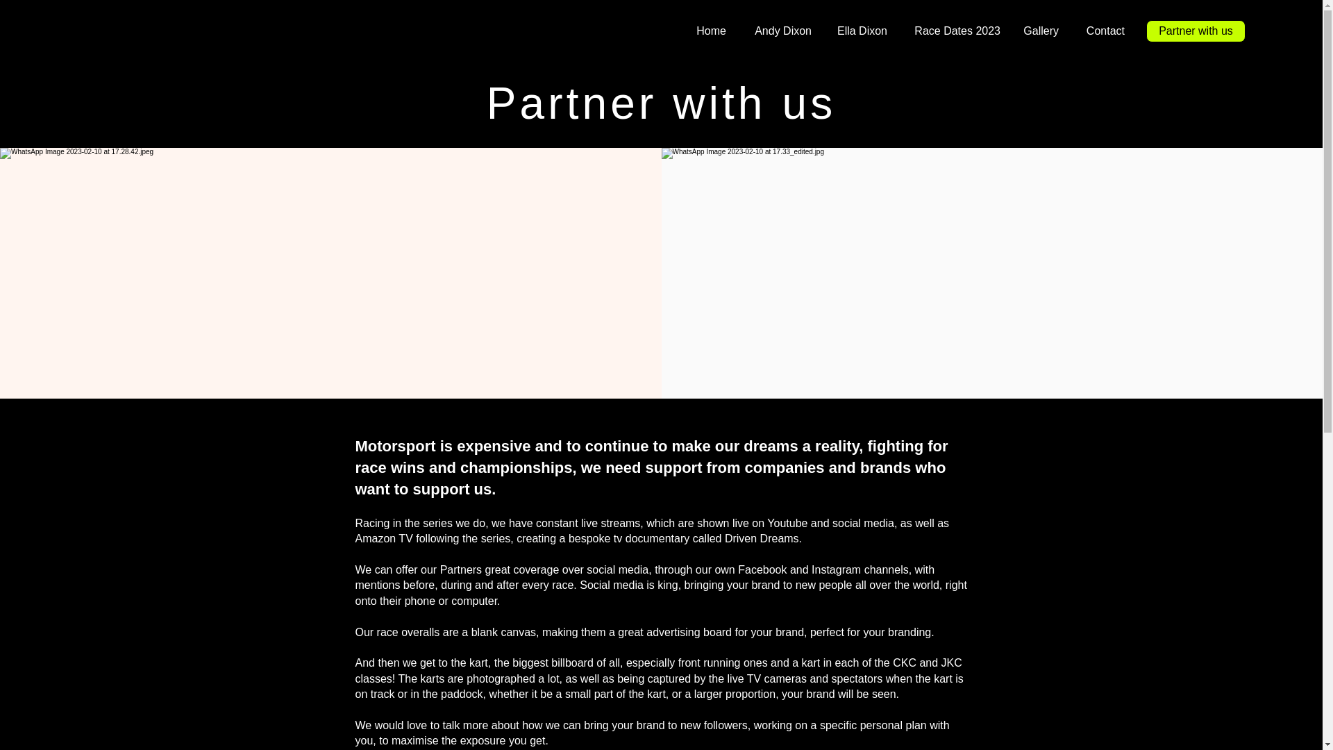 Image resolution: width=1333 pixels, height=750 pixels. I want to click on Gallery, so click(1039, 31).